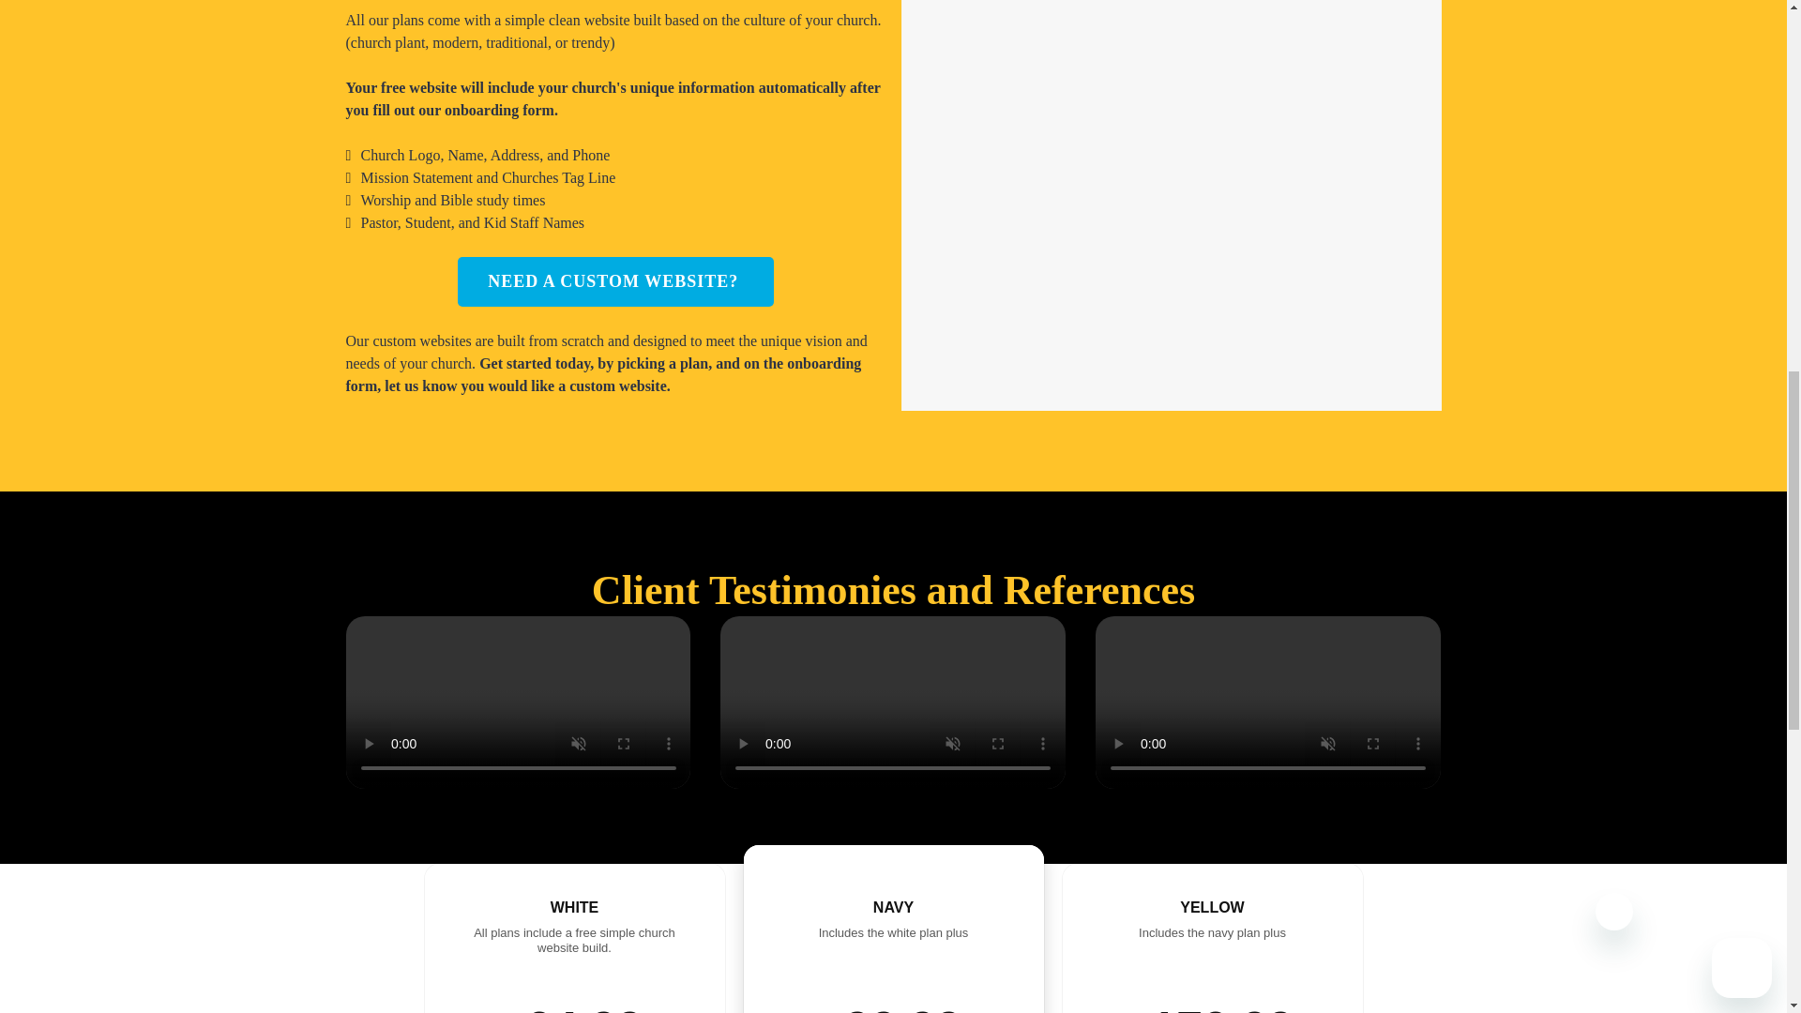 This screenshot has width=1801, height=1013. I want to click on onboarding form. , so click(503, 111).